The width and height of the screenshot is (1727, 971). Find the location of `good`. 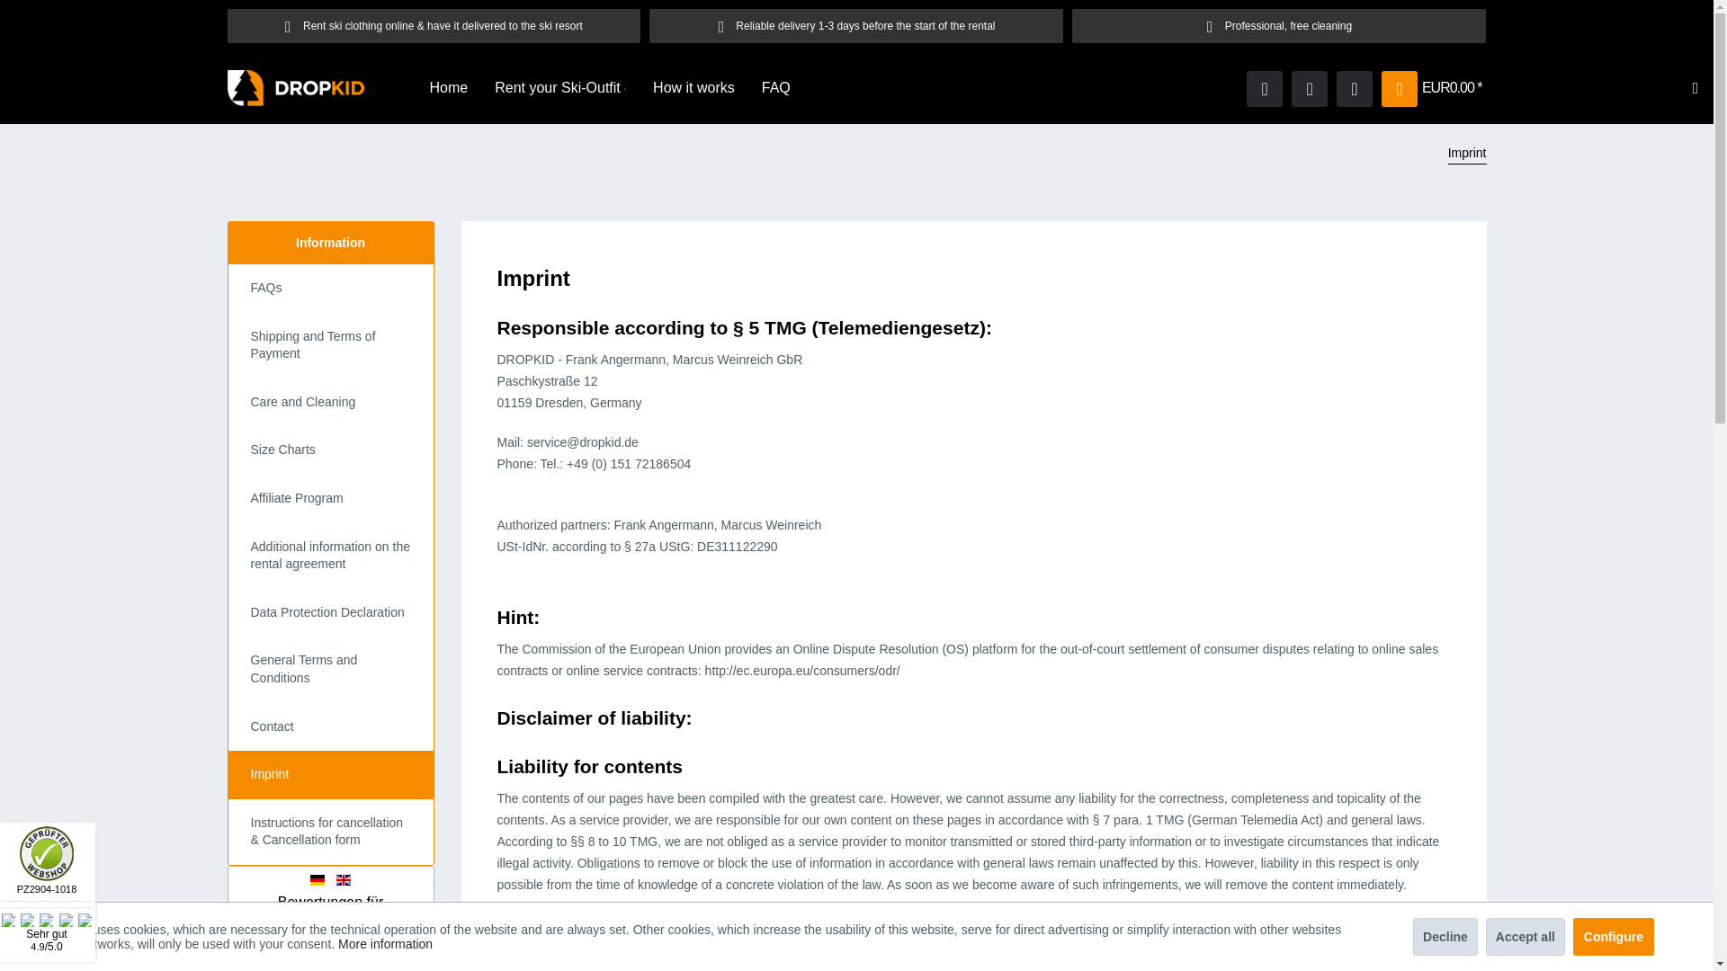

good is located at coordinates (47, 921).